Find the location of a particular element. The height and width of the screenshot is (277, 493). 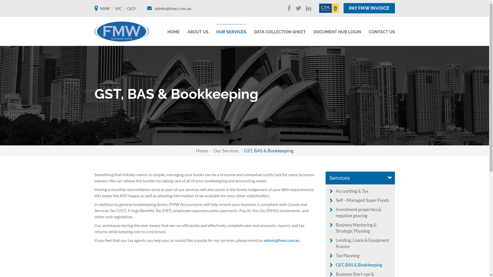

Twitter is located at coordinates (298, 9).